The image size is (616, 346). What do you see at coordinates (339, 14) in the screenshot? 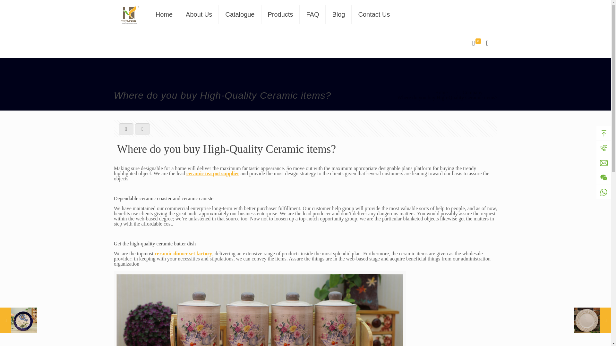
I see `Blog` at bounding box center [339, 14].